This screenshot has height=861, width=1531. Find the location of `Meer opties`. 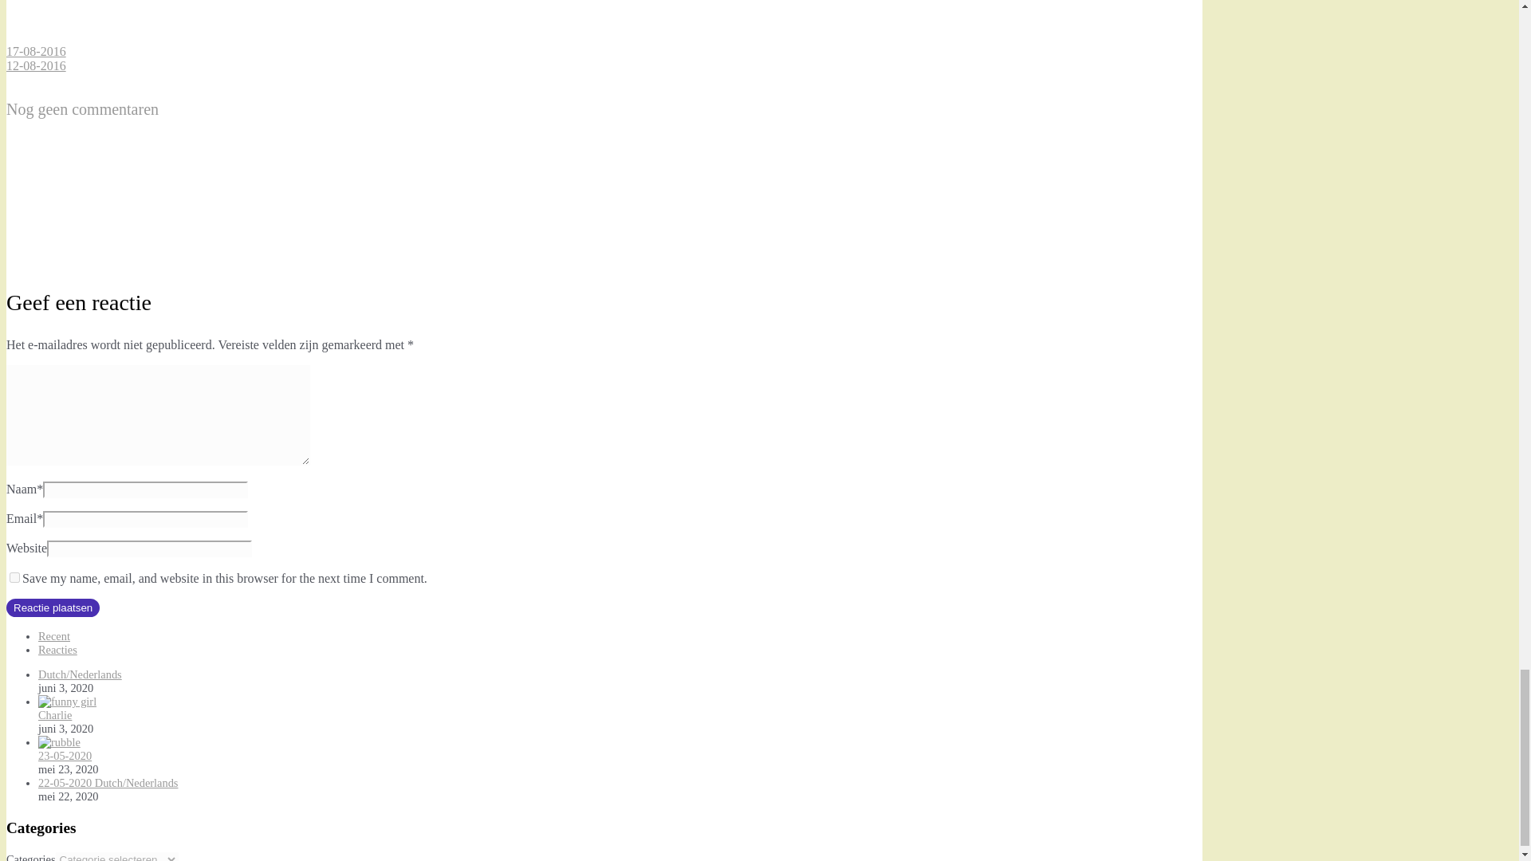

Meer opties is located at coordinates (125, 37).